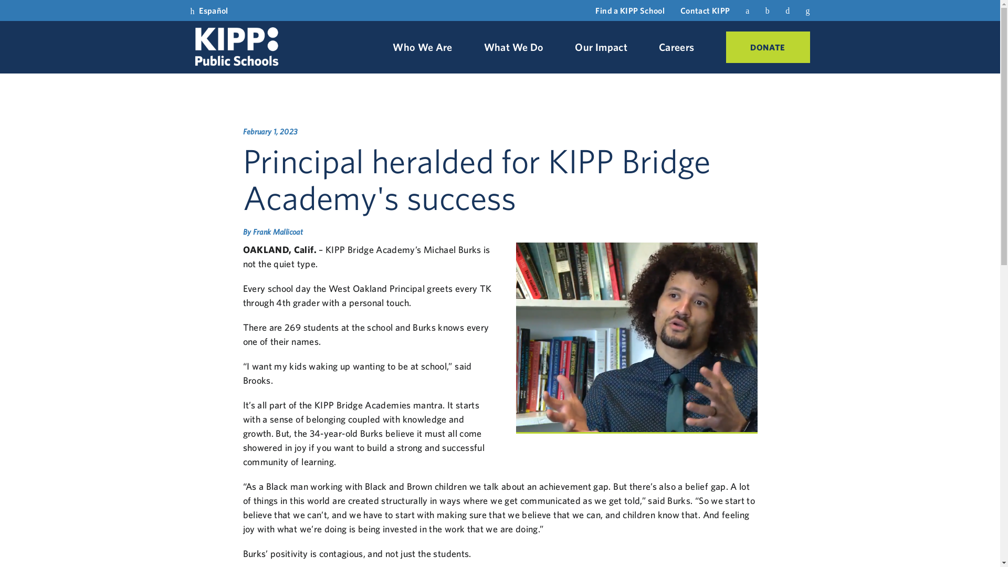 This screenshot has width=1008, height=567. I want to click on Instagram, so click(787, 9).